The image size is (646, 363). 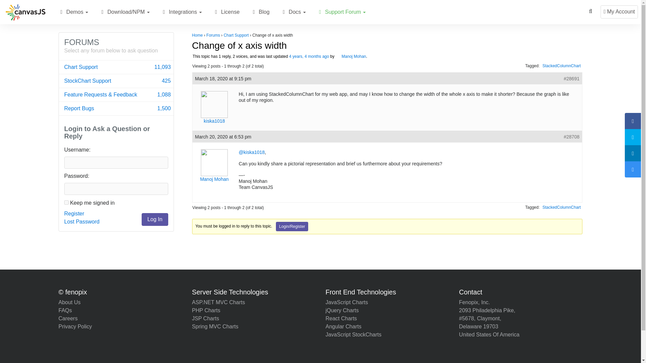 What do you see at coordinates (320, 12) in the screenshot?
I see `Support Forum` at bounding box center [320, 12].